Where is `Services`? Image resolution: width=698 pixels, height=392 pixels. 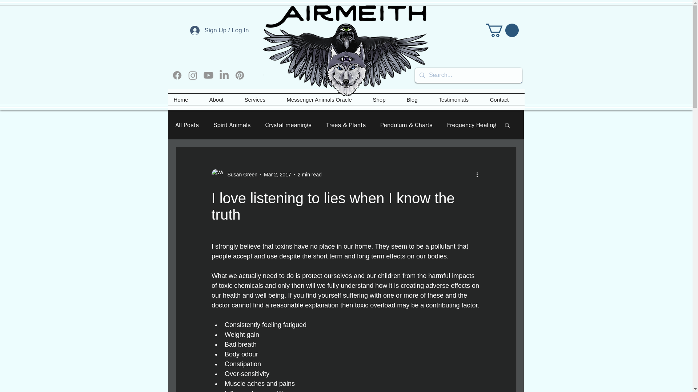 Services is located at coordinates (260, 99).